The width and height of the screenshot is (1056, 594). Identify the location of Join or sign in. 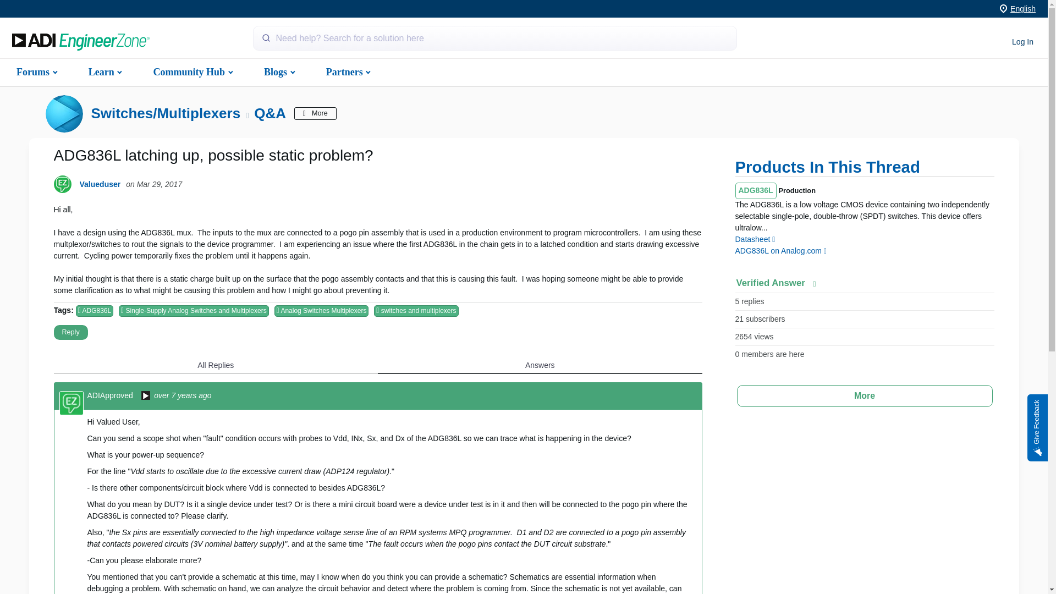
(1022, 42).